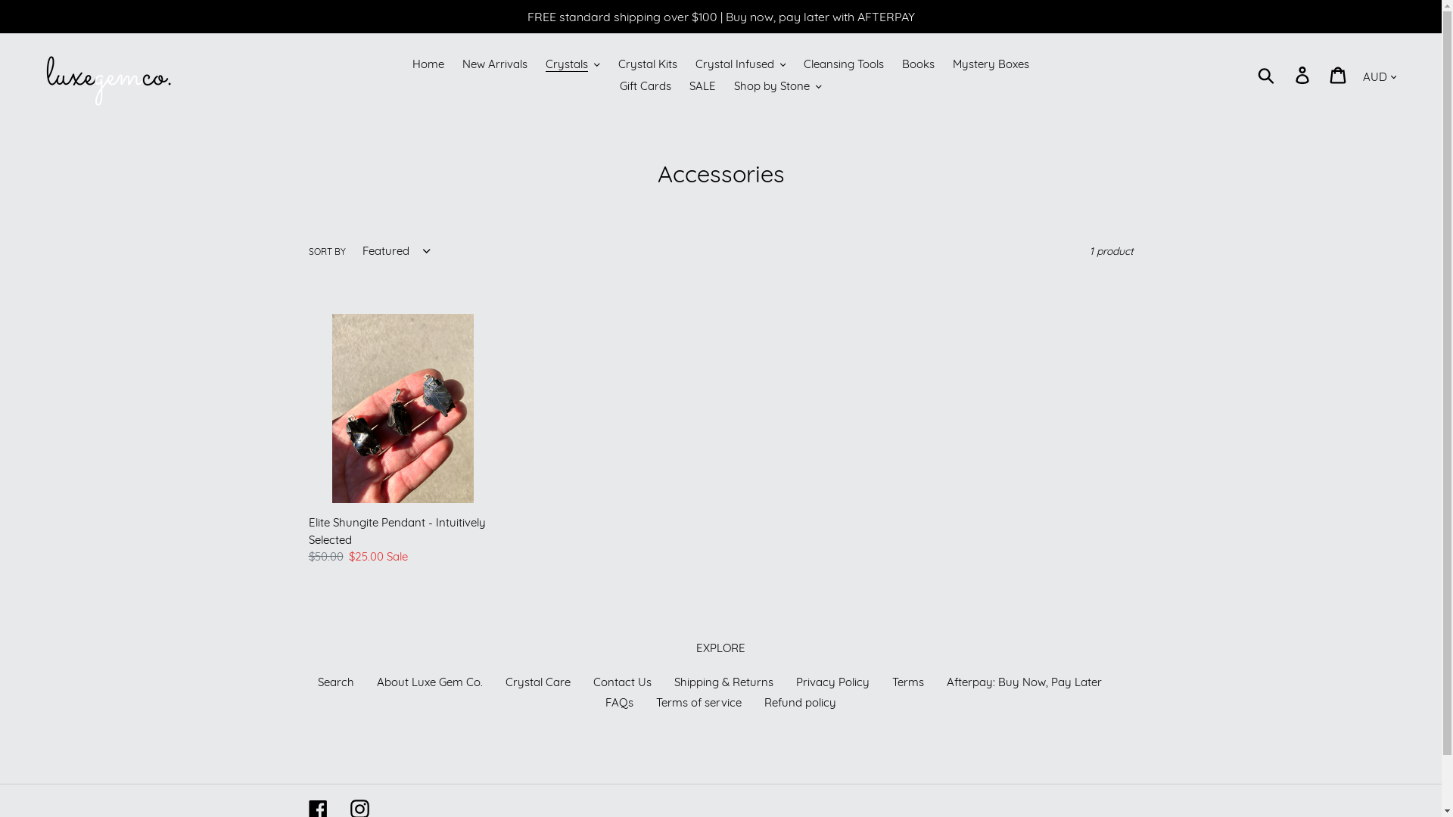 The width and height of the screenshot is (1453, 817). What do you see at coordinates (647, 65) in the screenshot?
I see `Crystal Kits` at bounding box center [647, 65].